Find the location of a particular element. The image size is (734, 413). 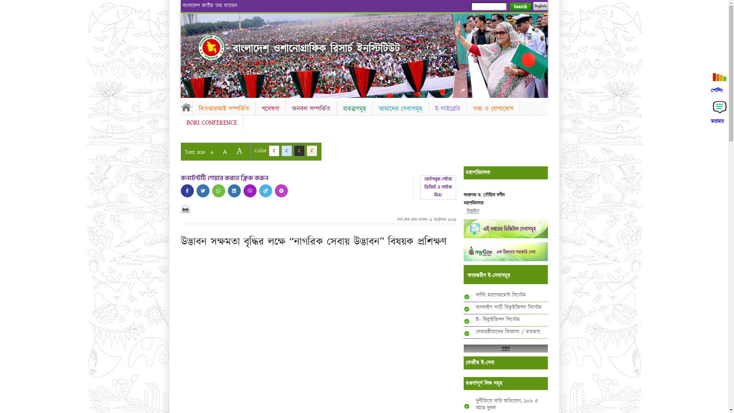

C is located at coordinates (312, 151).